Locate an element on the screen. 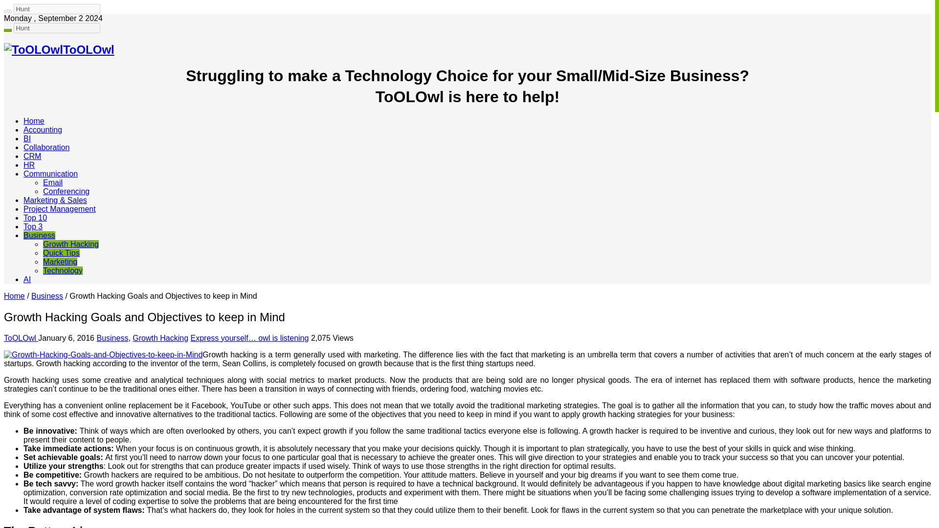  Growth Hacking is located at coordinates (70, 244).